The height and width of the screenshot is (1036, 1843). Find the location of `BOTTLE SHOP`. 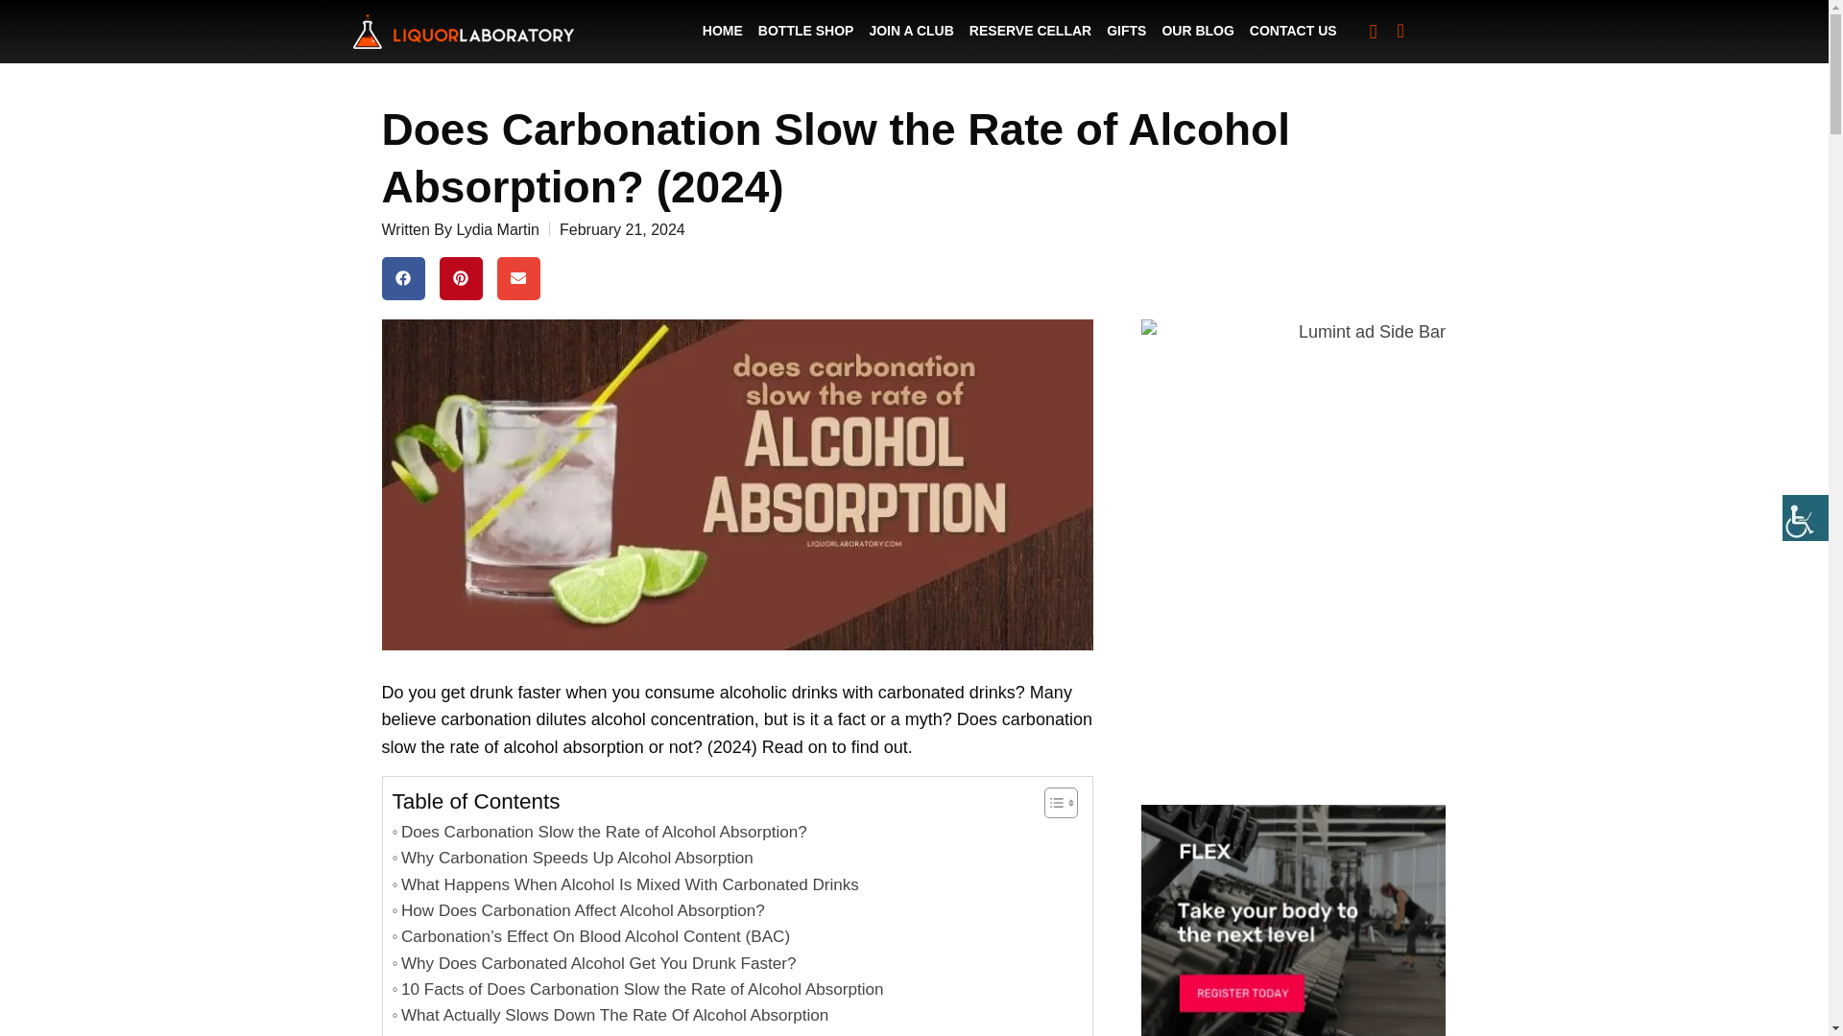

BOTTLE SHOP is located at coordinates (806, 31).